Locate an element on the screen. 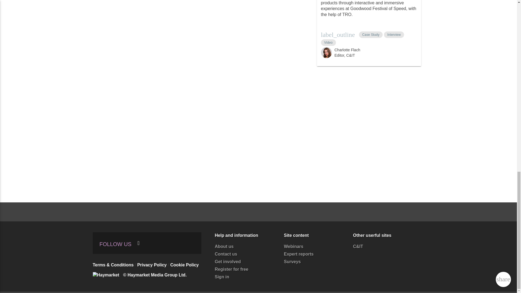 The image size is (521, 293). Expert reports is located at coordinates (298, 254).